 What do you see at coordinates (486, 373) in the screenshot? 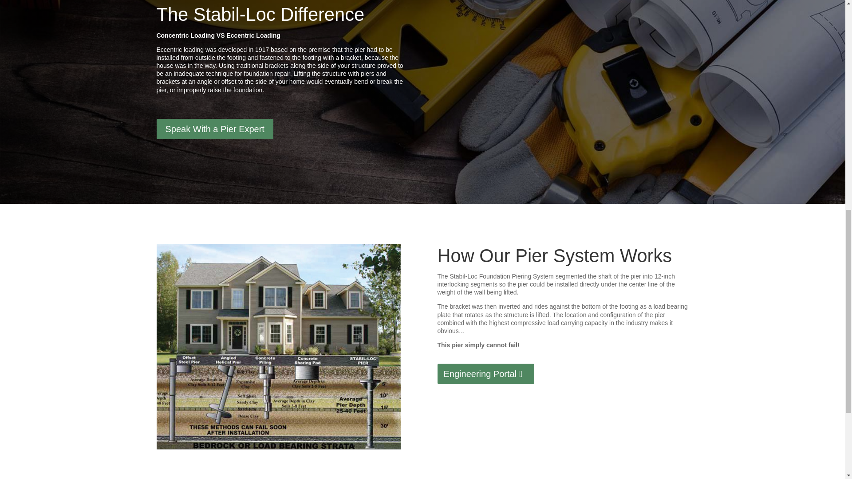
I see `Engineering Portal` at bounding box center [486, 373].